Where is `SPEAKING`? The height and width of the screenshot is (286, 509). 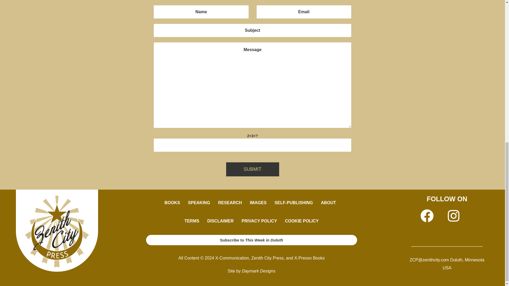
SPEAKING is located at coordinates (199, 203).